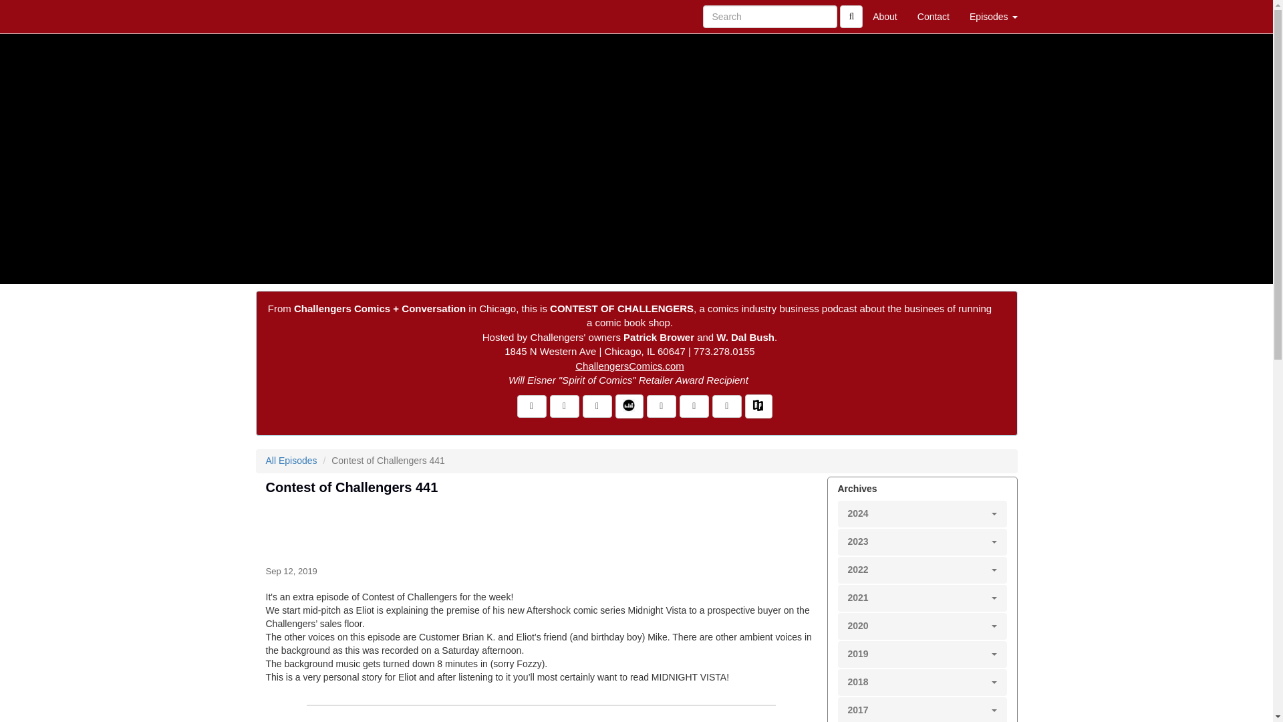 Image resolution: width=1283 pixels, height=722 pixels. Describe the element at coordinates (885, 16) in the screenshot. I see `About` at that location.